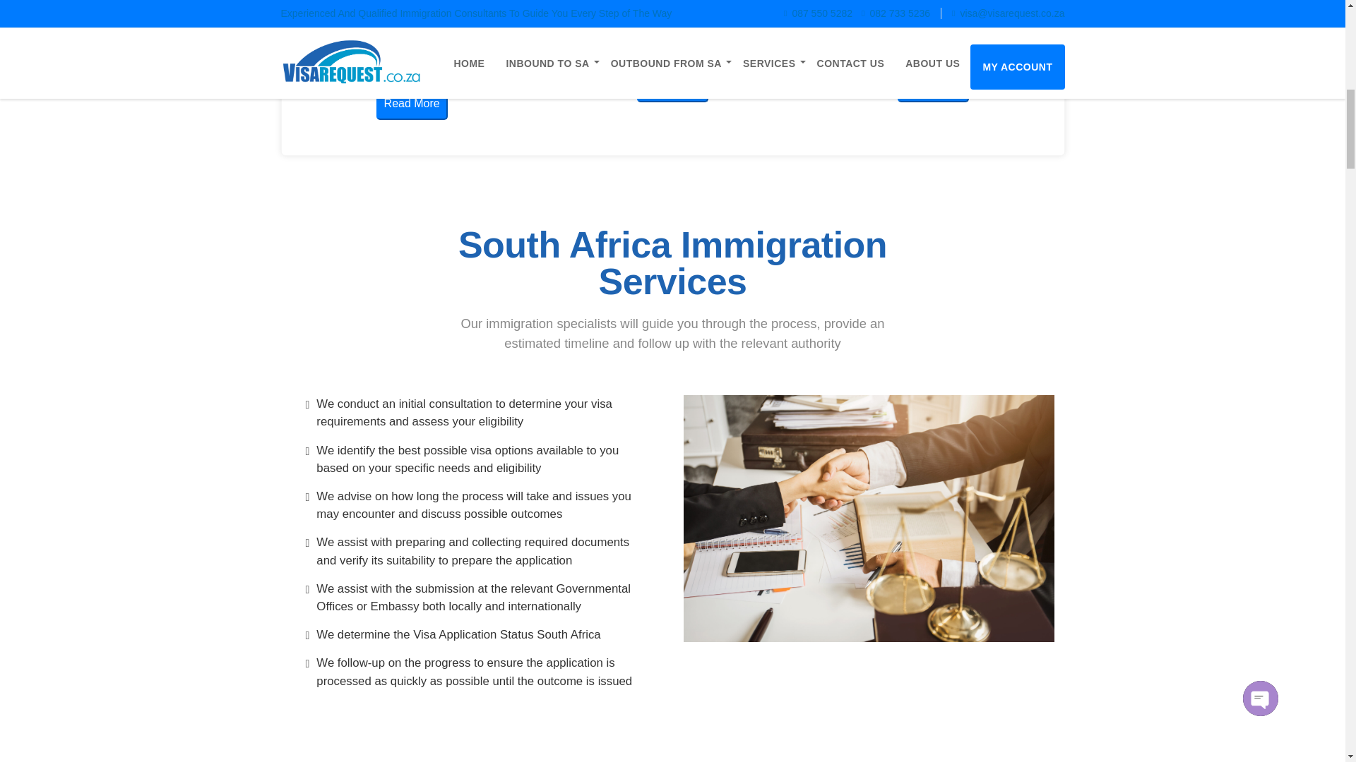 The height and width of the screenshot is (762, 1356). What do you see at coordinates (388, 749) in the screenshot?
I see `Learn More About It` at bounding box center [388, 749].